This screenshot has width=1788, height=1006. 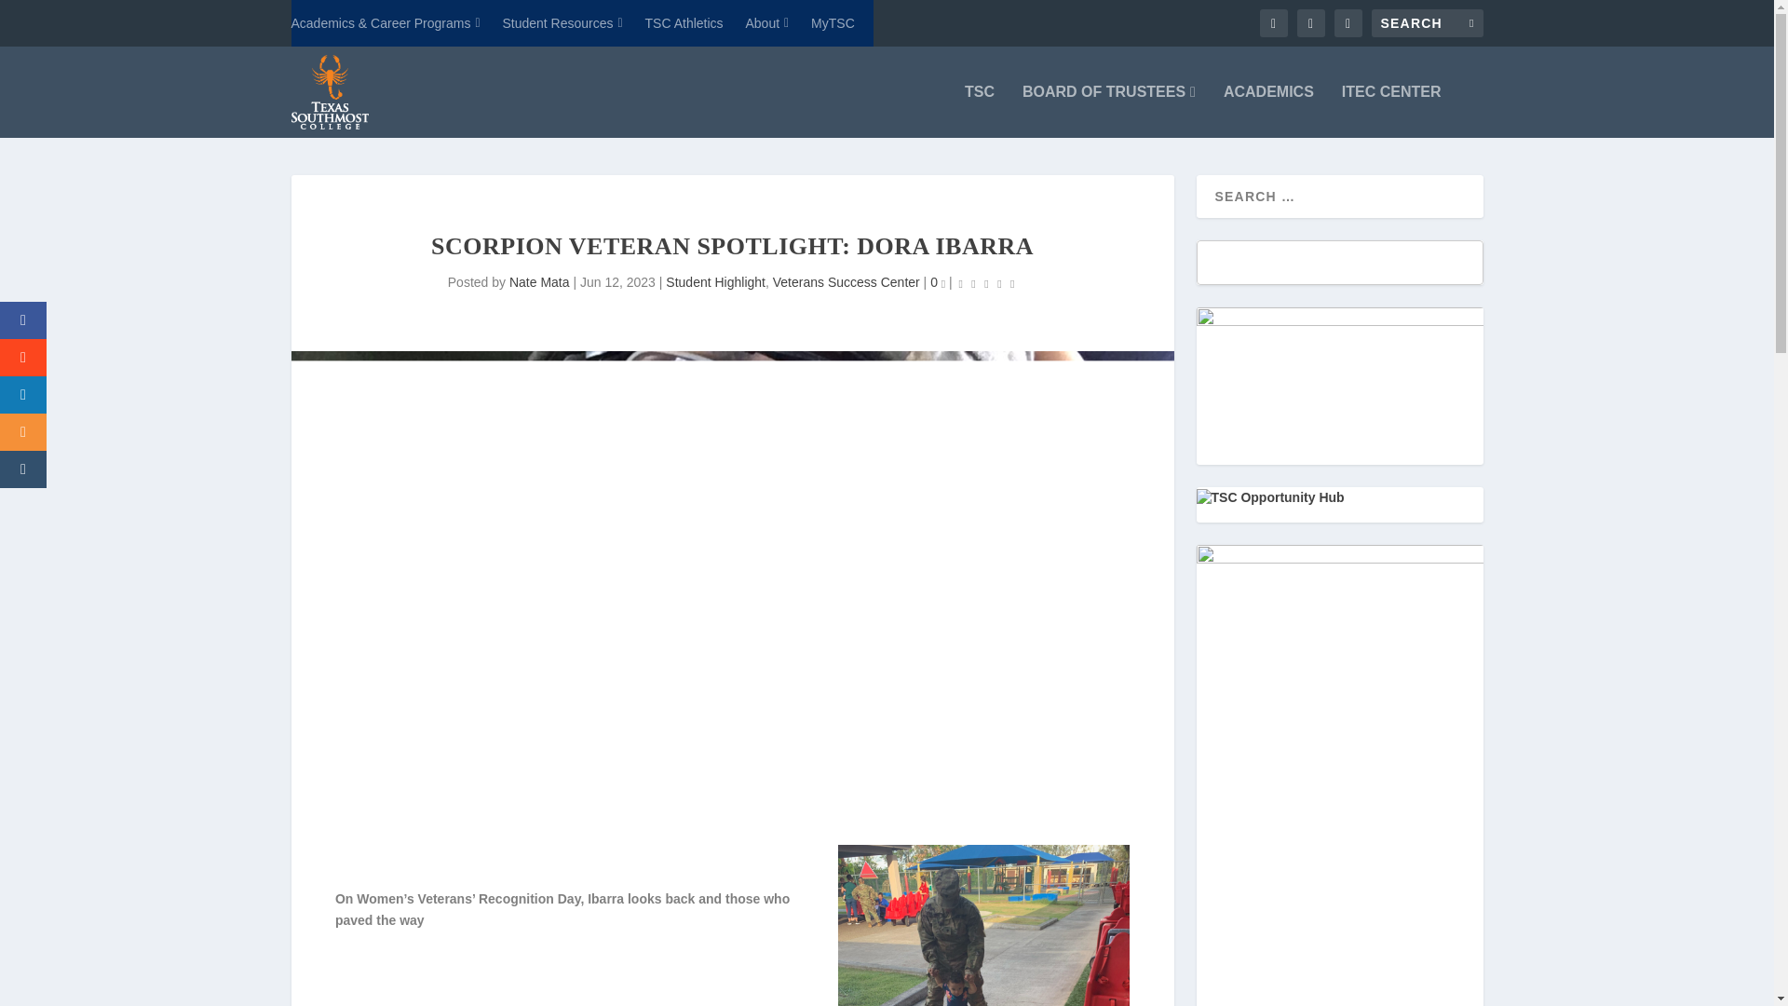 I want to click on Rating: 5.00, so click(x=987, y=283).